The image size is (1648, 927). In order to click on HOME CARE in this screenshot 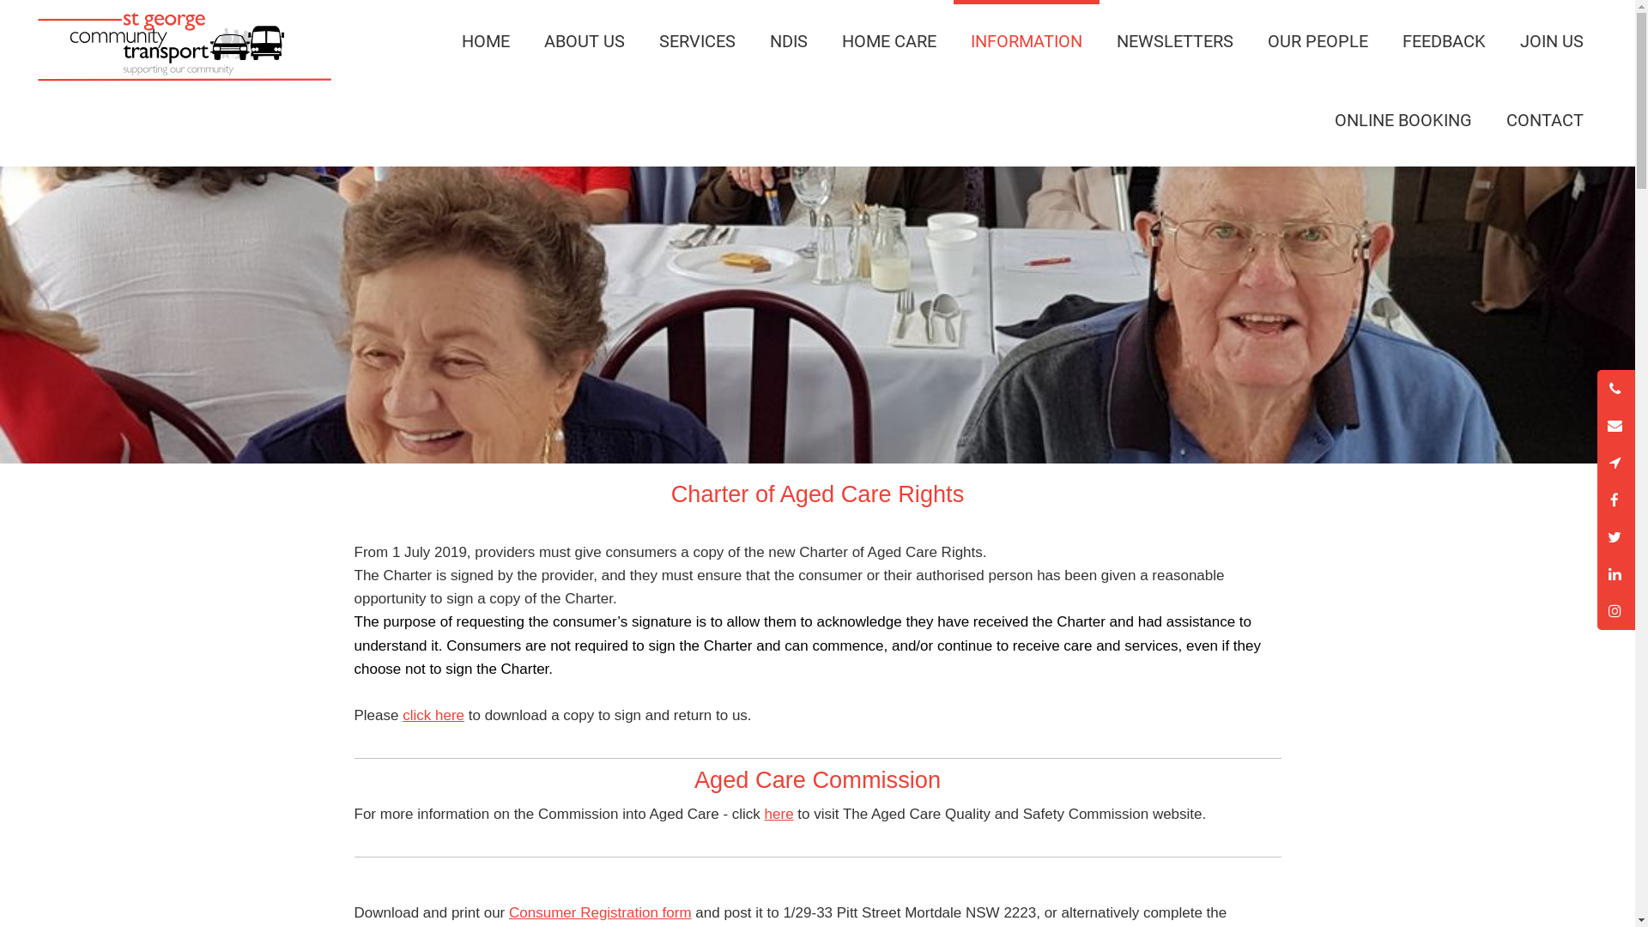, I will do `click(889, 39)`.